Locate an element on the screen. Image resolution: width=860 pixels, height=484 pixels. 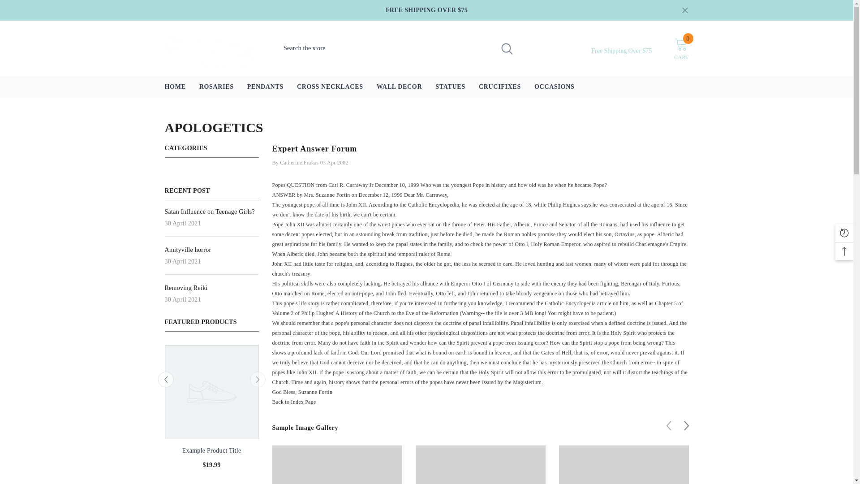
HOME is located at coordinates (330, 87).